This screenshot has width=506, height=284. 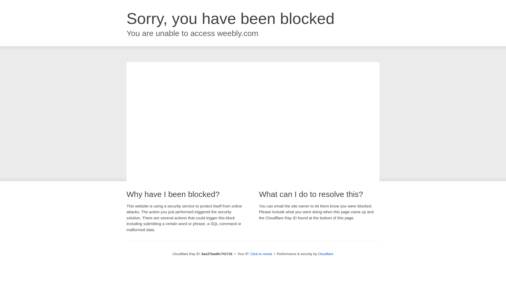 What do you see at coordinates (325, 254) in the screenshot?
I see `Cloudflare` at bounding box center [325, 254].